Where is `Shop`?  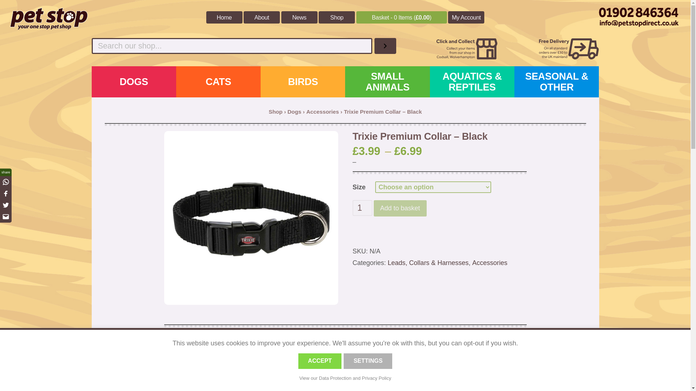 Shop is located at coordinates (275, 112).